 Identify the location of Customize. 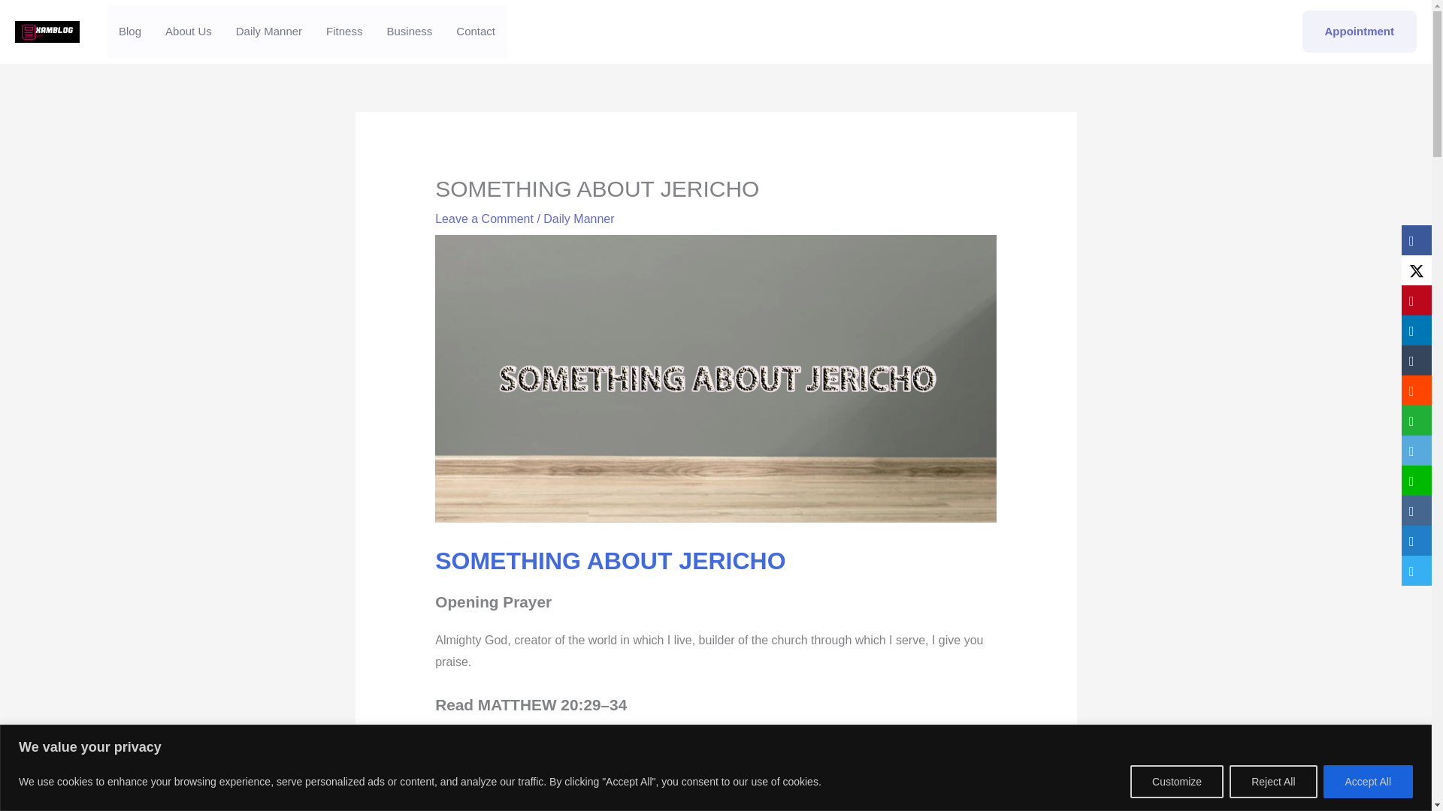
(1177, 781).